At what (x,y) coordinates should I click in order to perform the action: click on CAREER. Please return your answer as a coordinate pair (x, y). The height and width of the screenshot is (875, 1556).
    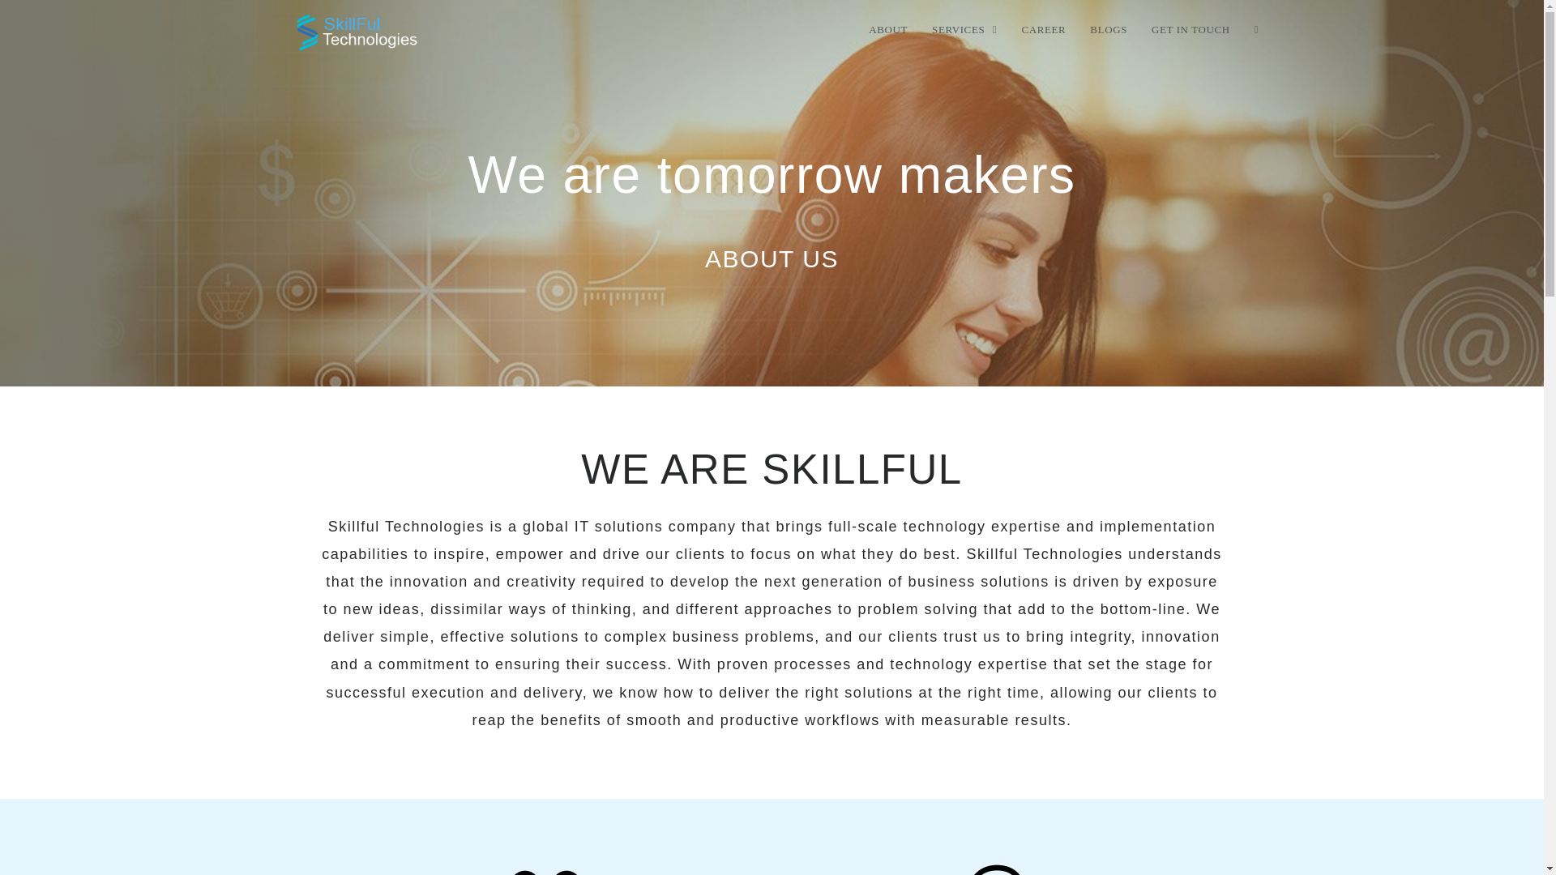
    Looking at the image, I should click on (1043, 30).